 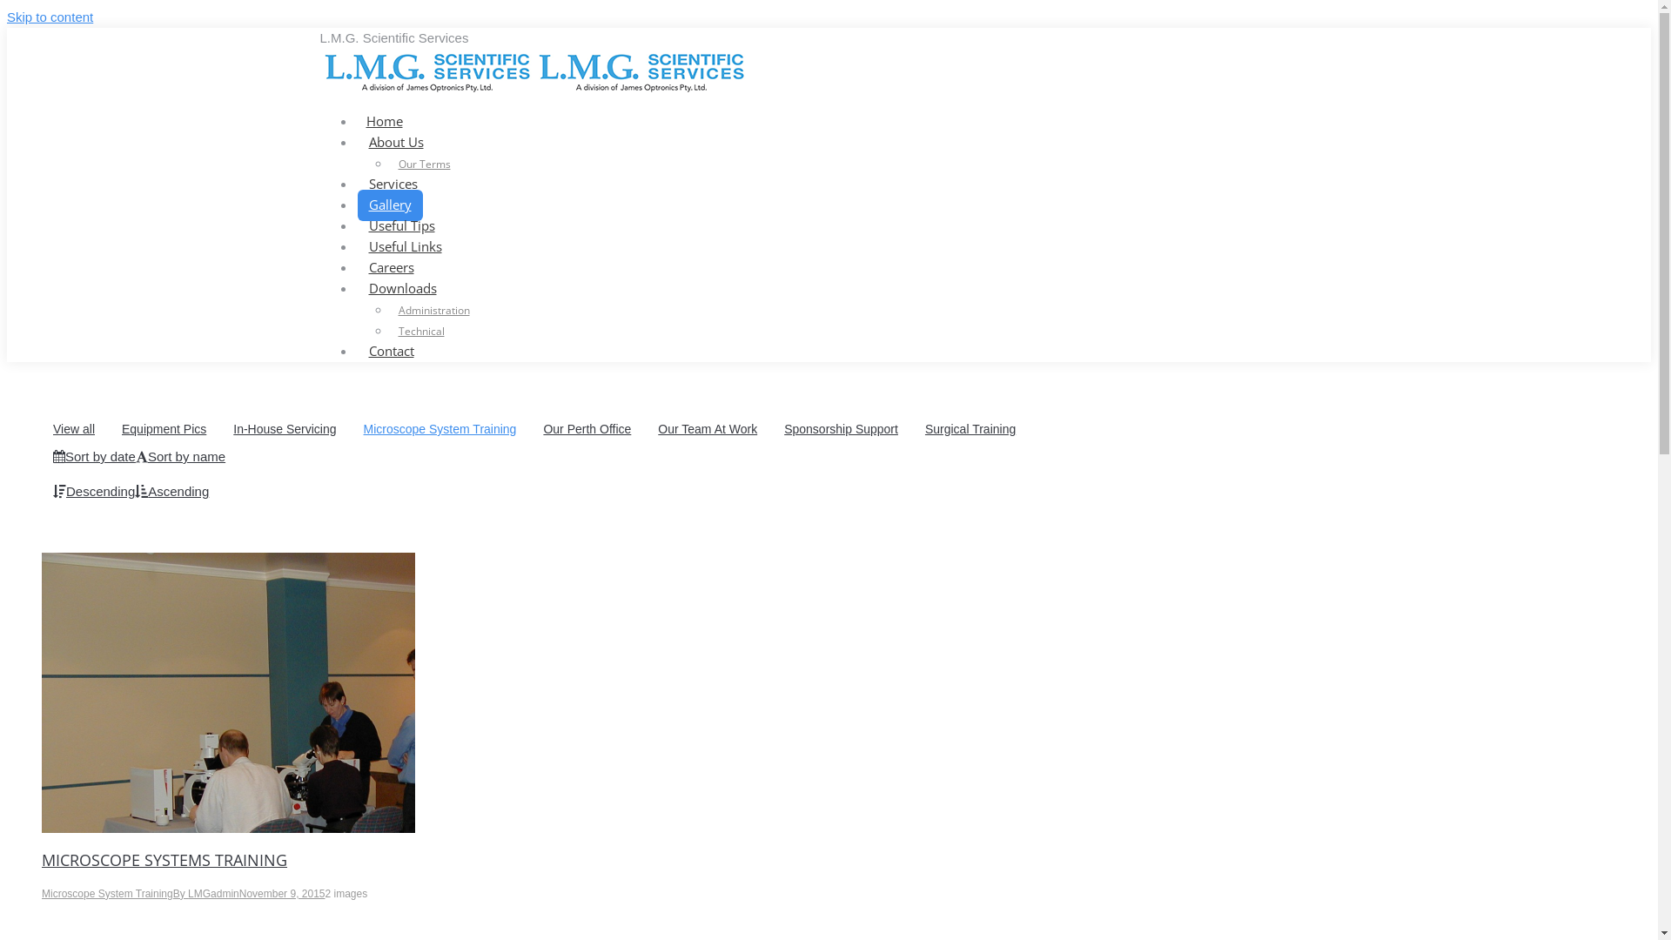 I want to click on November 9, 2015, so click(x=282, y=894).